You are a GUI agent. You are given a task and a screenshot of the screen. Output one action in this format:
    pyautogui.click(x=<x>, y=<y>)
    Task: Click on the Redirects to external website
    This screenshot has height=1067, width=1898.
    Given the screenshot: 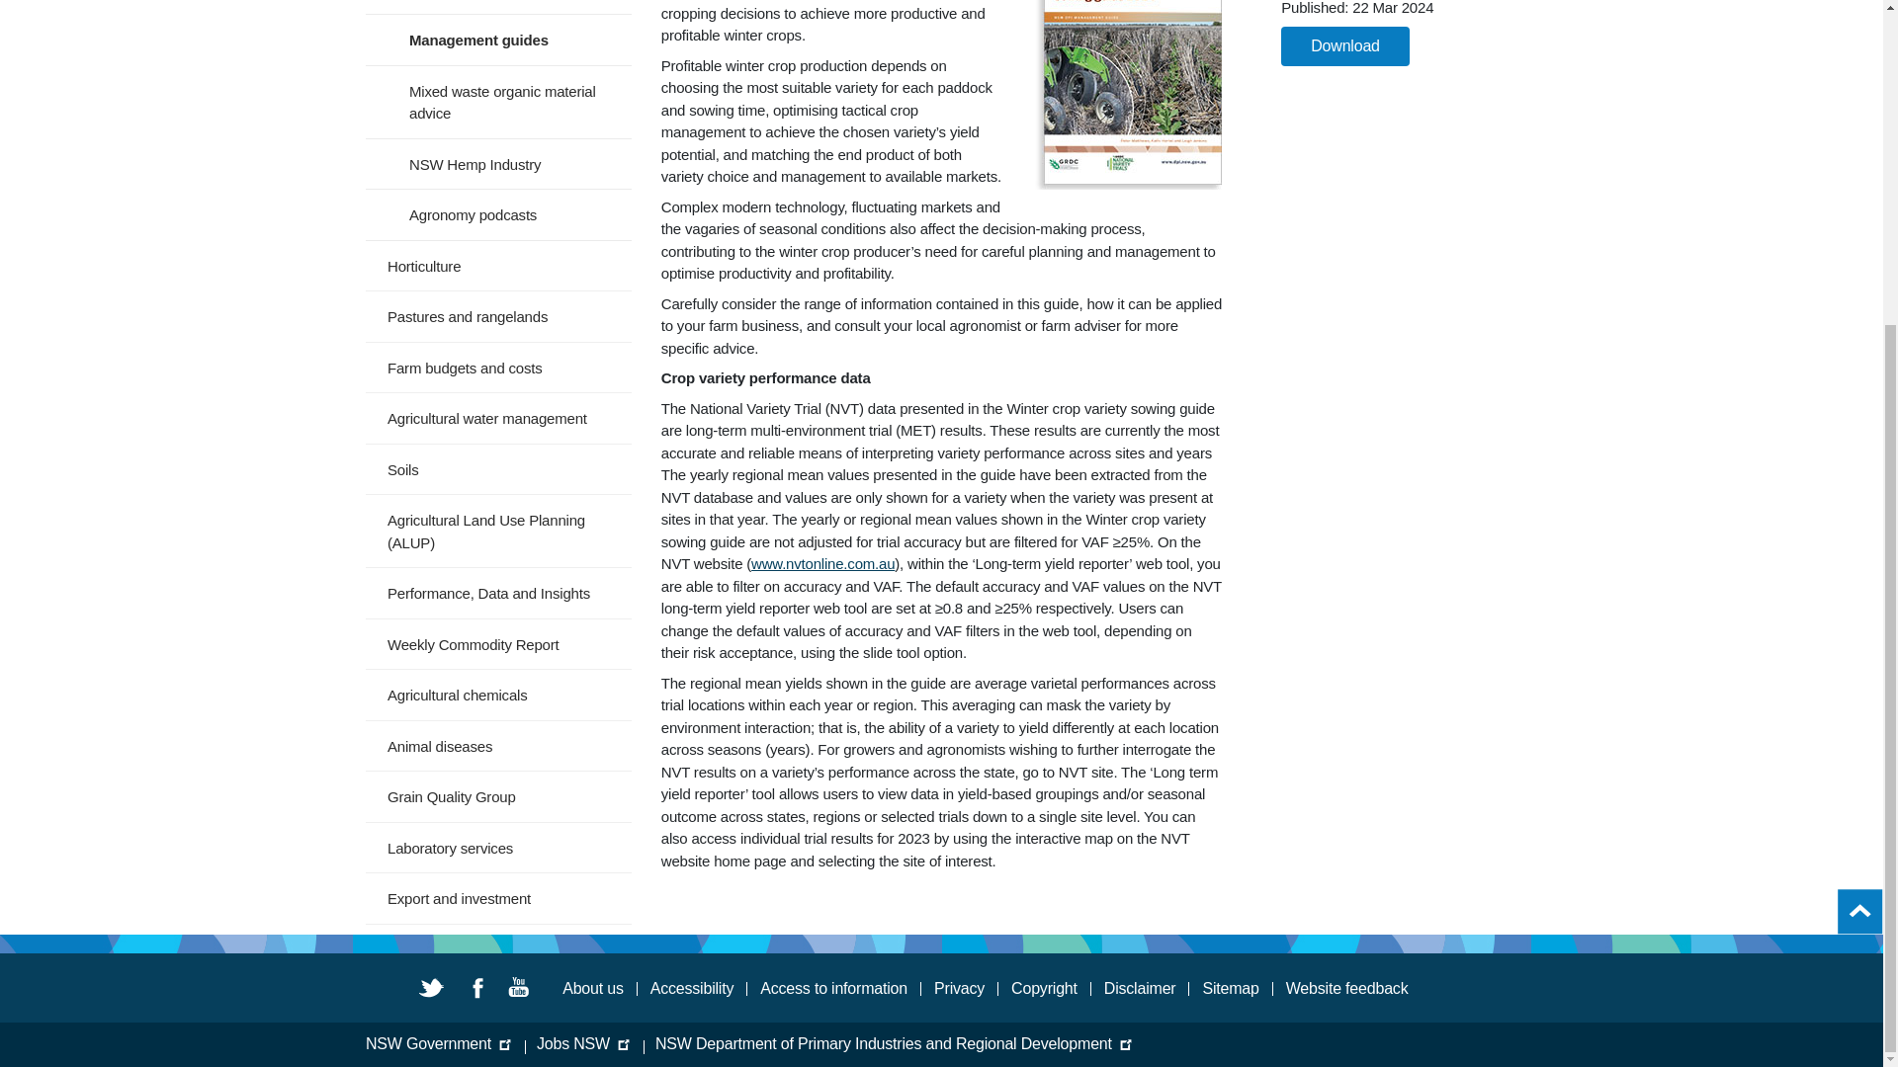 What is the action you would take?
    pyautogui.click(x=822, y=563)
    